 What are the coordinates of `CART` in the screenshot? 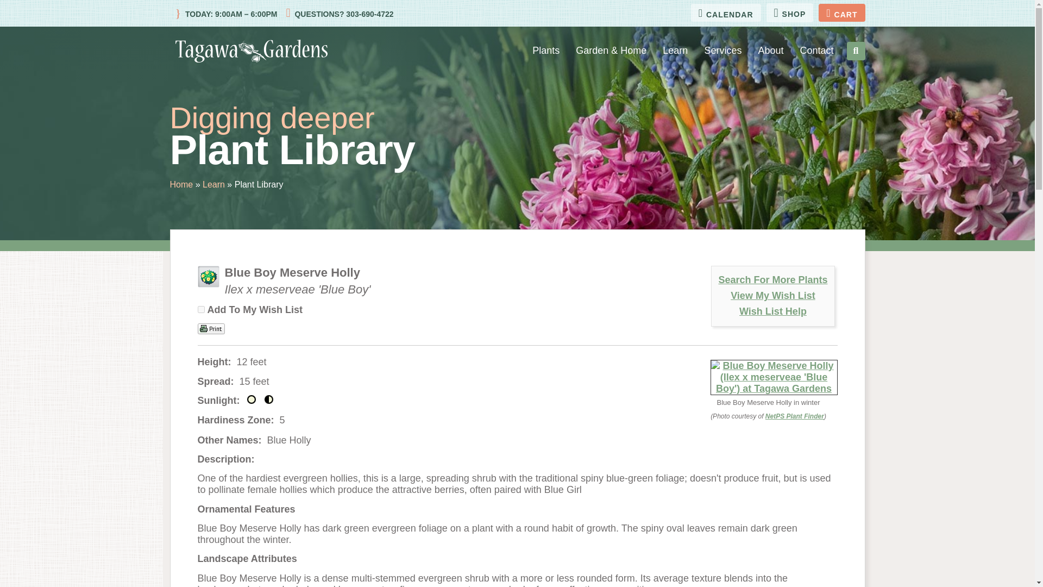 It's located at (841, 12).